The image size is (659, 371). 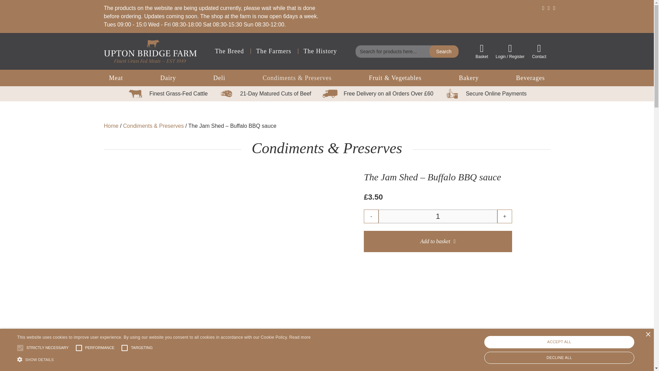 I want to click on 1, so click(x=438, y=216).